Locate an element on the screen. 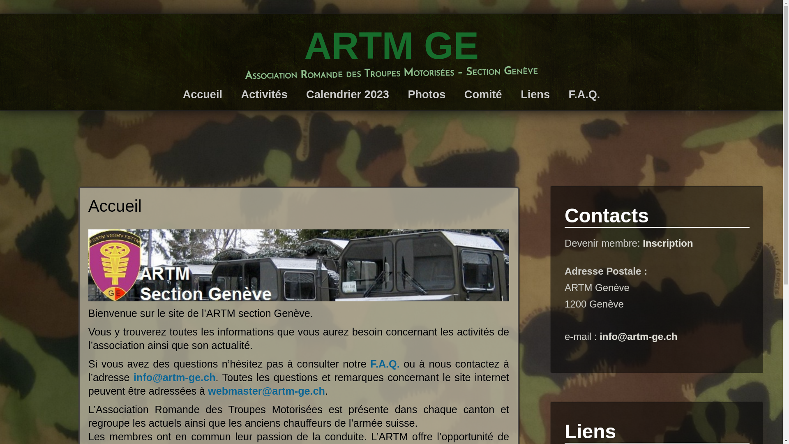 The image size is (789, 444). Liens is located at coordinates (535, 95).